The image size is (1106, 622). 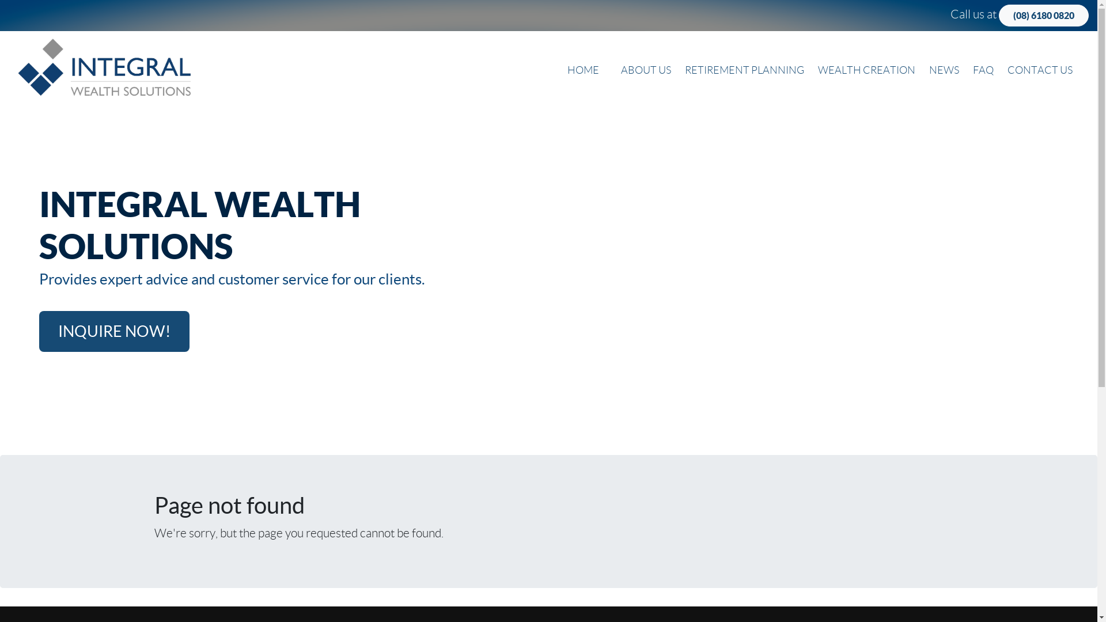 I want to click on FAQ, so click(x=983, y=70).